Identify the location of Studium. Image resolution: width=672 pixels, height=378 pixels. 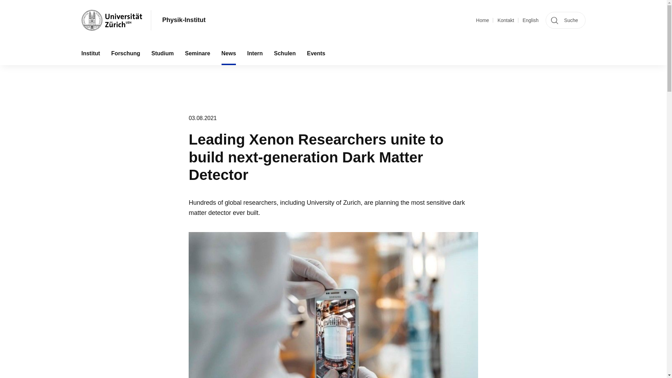
(162, 53).